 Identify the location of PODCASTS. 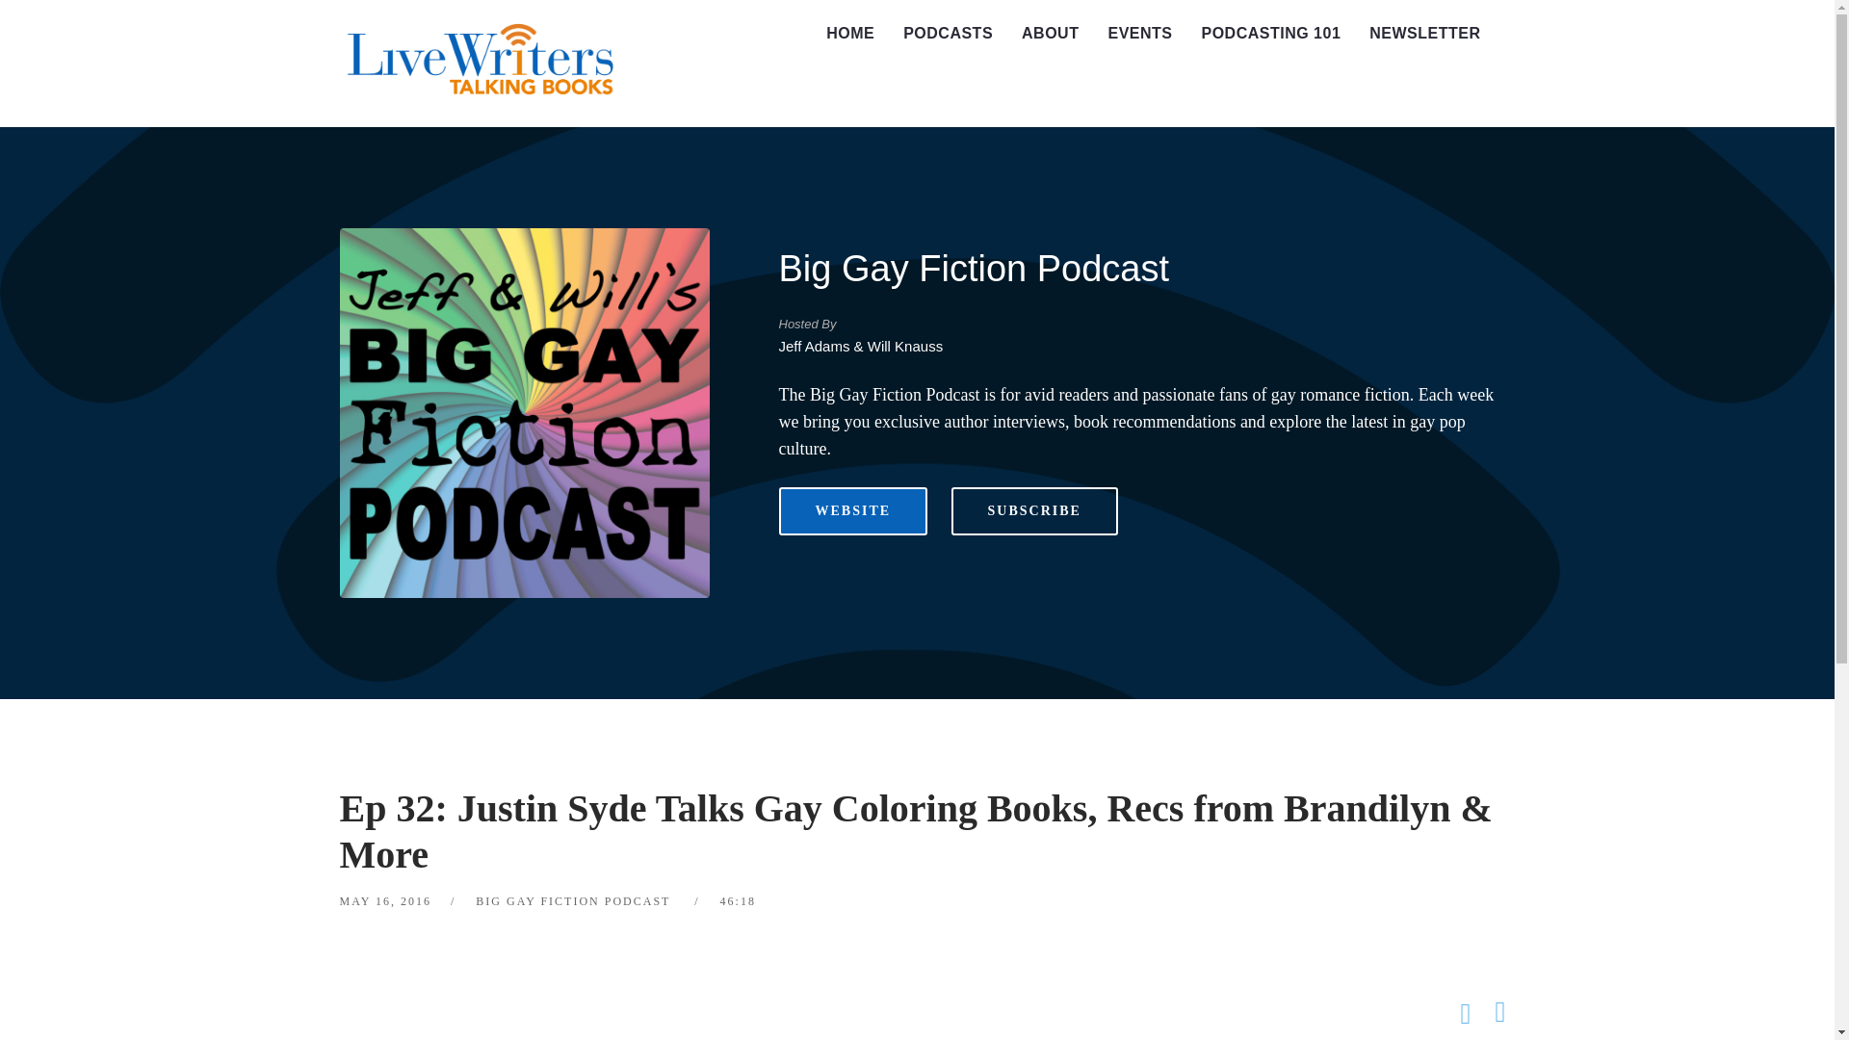
(948, 34).